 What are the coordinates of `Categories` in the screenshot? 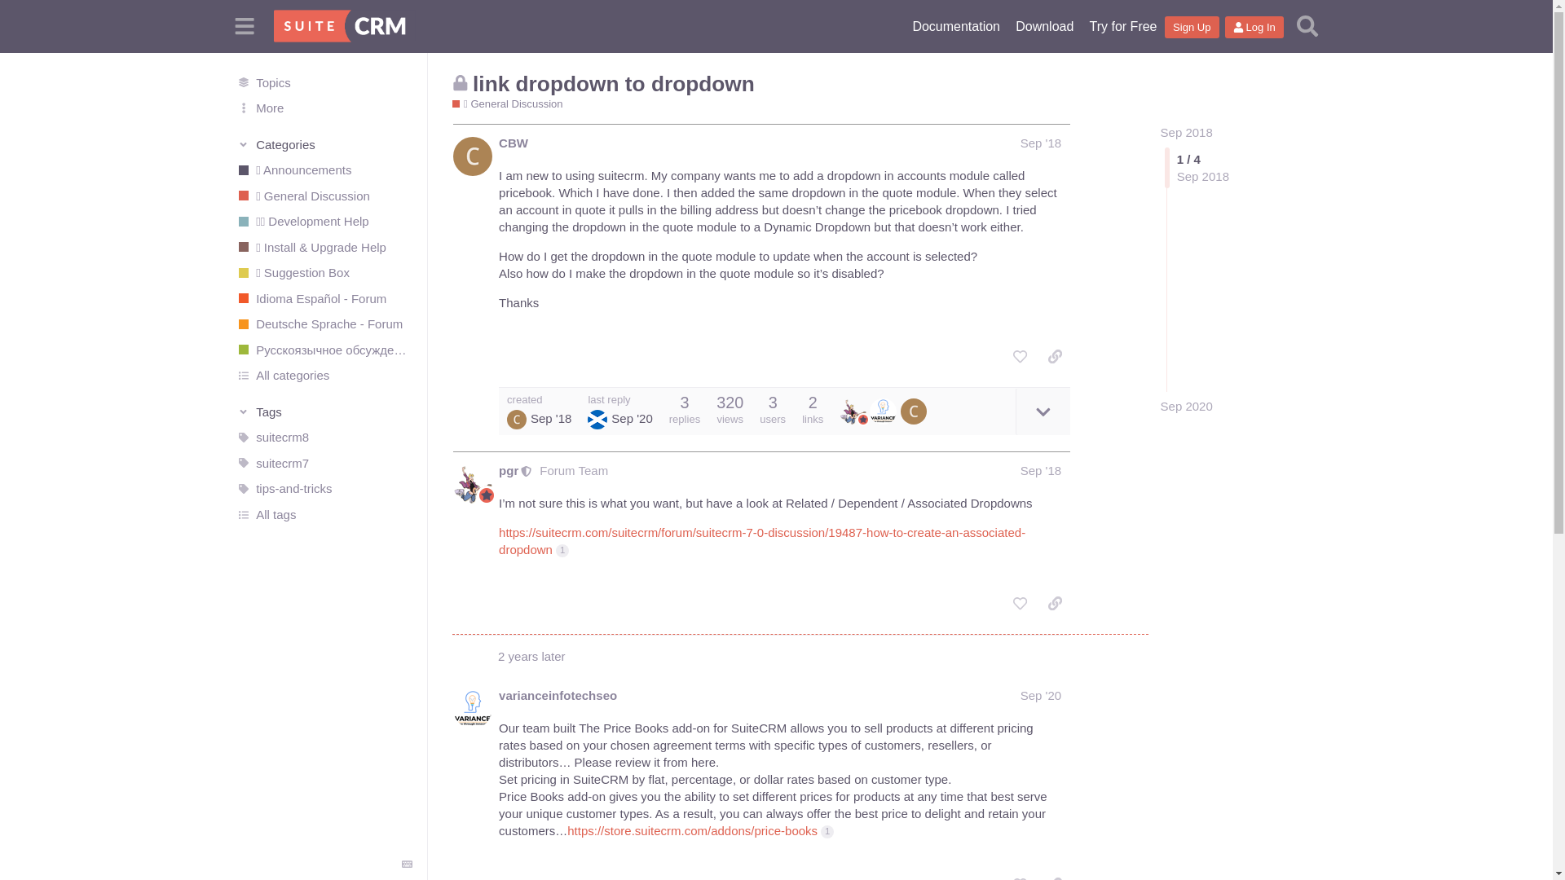 It's located at (324, 143).